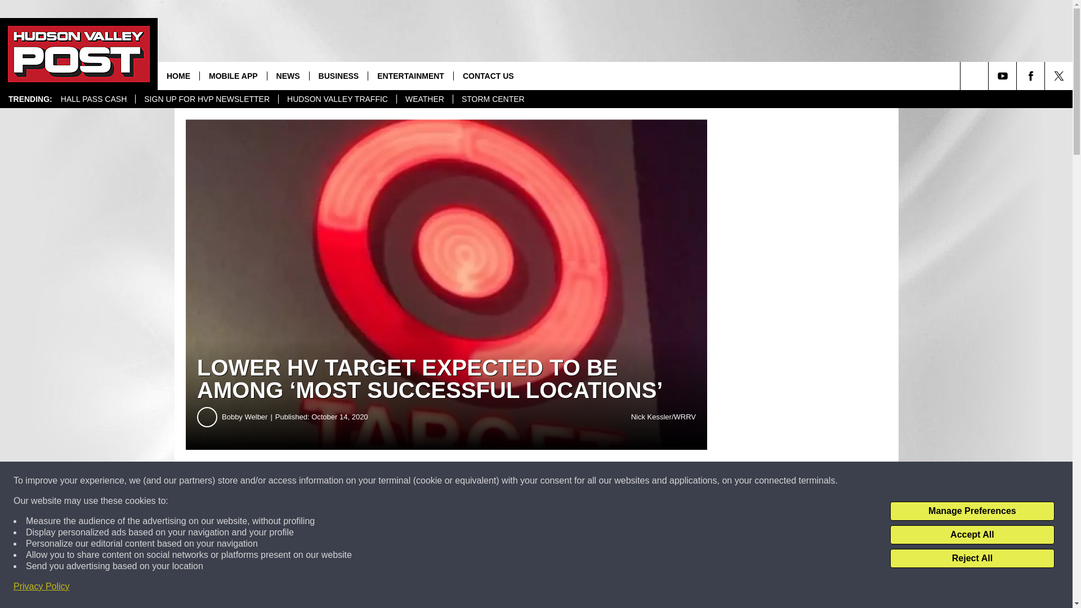 The height and width of the screenshot is (608, 1081). I want to click on Reject All, so click(972, 558).